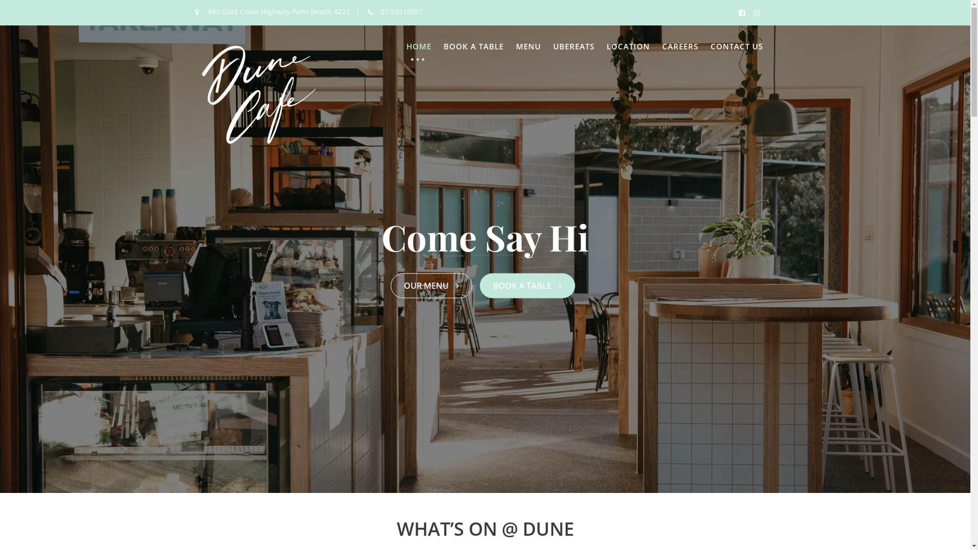  Describe the element at coordinates (528, 286) in the screenshot. I see `BOOK A TABLE` at that location.